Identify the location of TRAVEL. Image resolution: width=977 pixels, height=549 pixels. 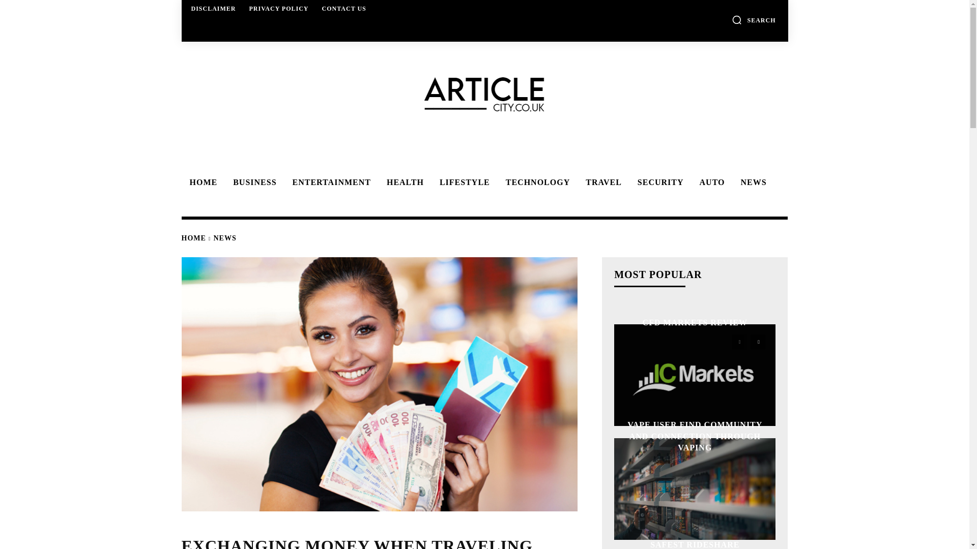
(602, 182).